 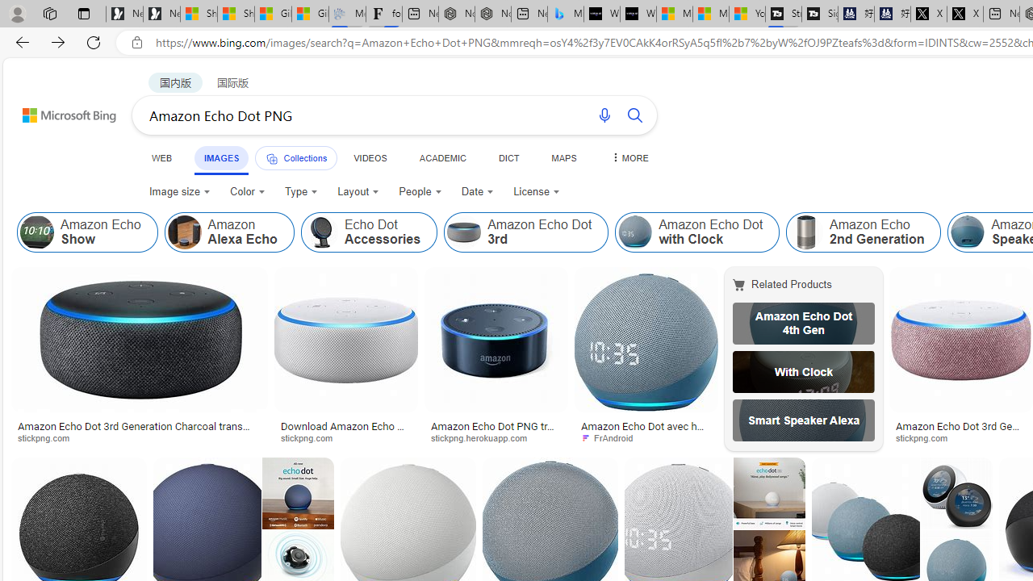 What do you see at coordinates (536, 192) in the screenshot?
I see `License` at bounding box center [536, 192].